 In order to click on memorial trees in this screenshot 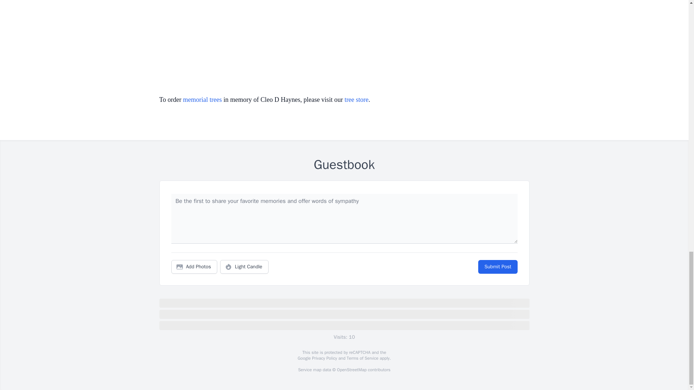, I will do `click(202, 100)`.